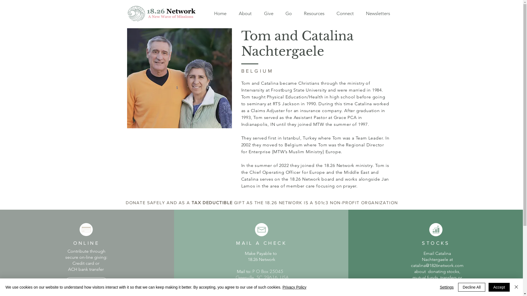 Image resolution: width=527 pixels, height=296 pixels. What do you see at coordinates (437, 265) in the screenshot?
I see `catalina@1826network.com` at bounding box center [437, 265].